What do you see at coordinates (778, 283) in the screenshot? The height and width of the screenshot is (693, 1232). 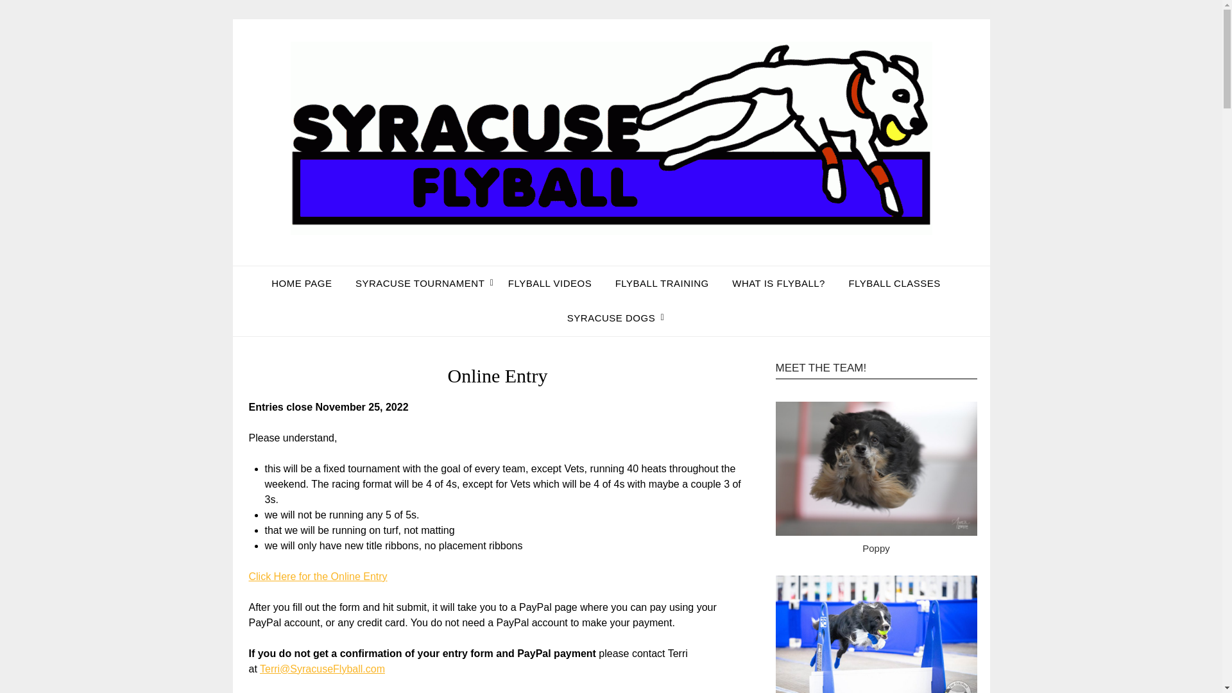 I see `WHAT IS FLYBALL?` at bounding box center [778, 283].